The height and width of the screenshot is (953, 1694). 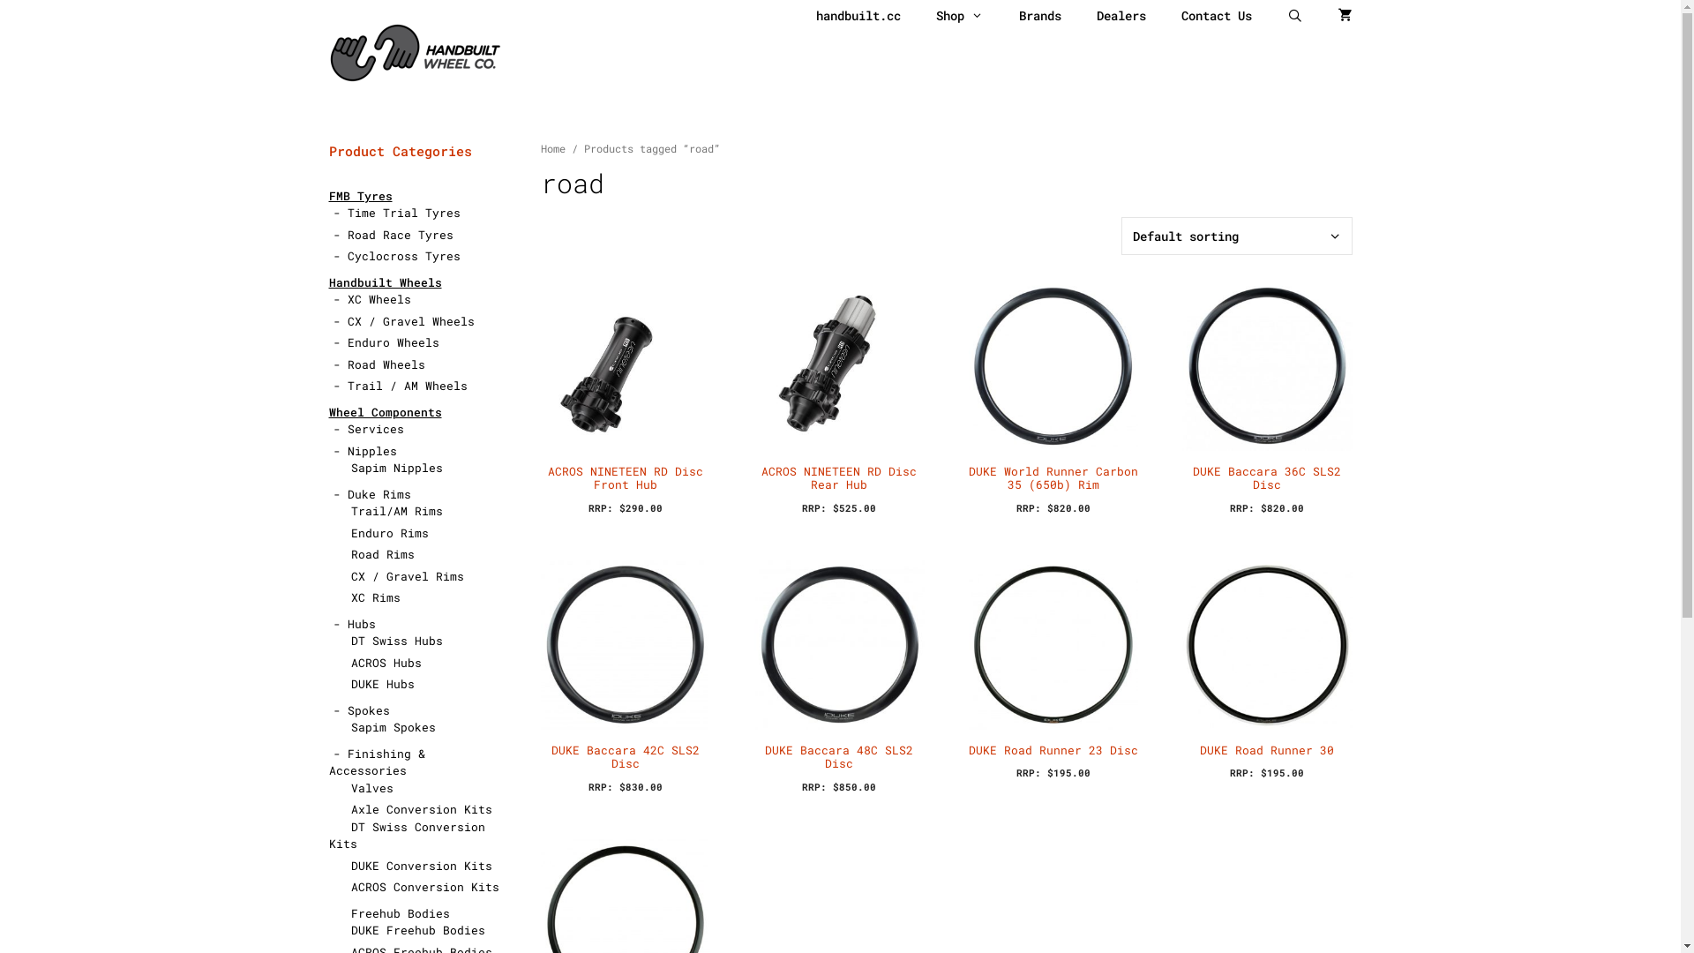 What do you see at coordinates (1216, 16) in the screenshot?
I see `Contact Us` at bounding box center [1216, 16].